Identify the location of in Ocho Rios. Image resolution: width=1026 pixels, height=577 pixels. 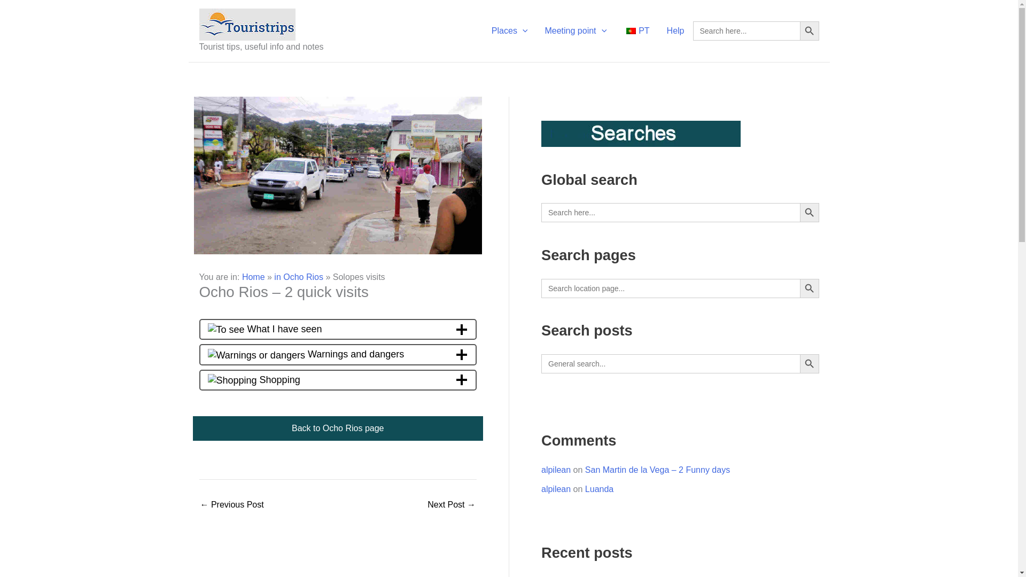
(298, 277).